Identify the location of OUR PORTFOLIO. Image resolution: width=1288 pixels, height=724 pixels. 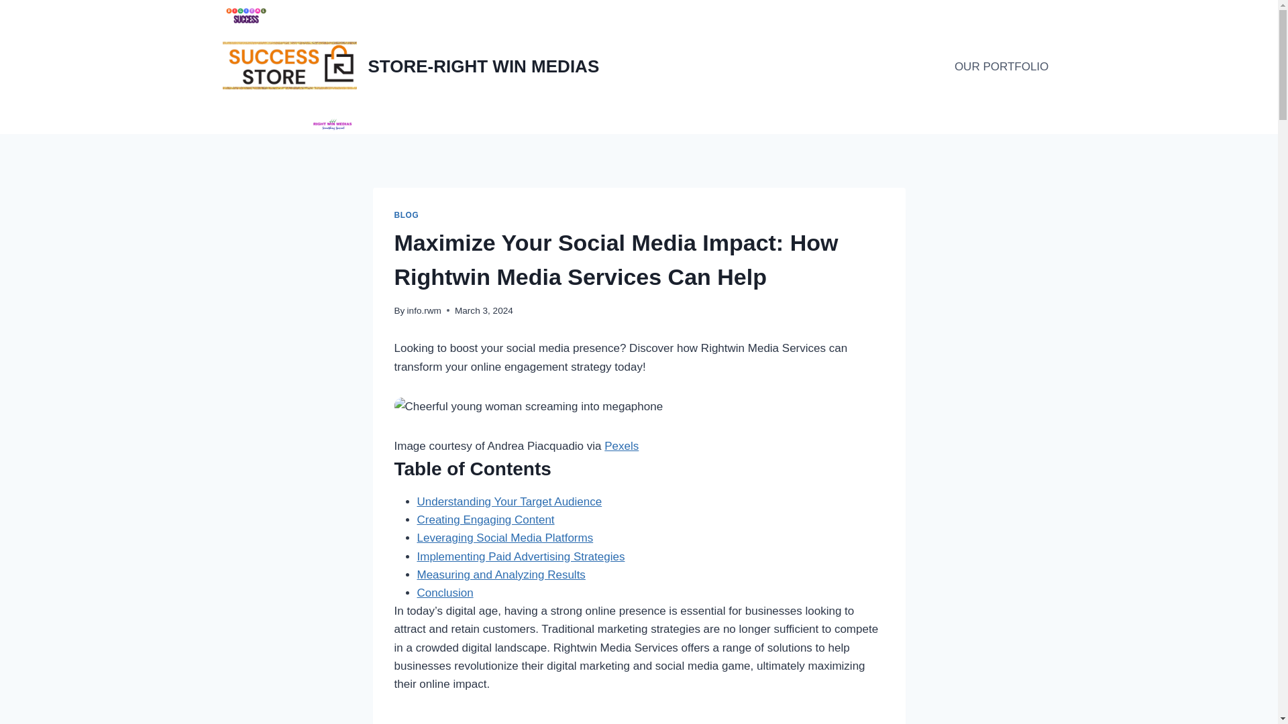
(1002, 67).